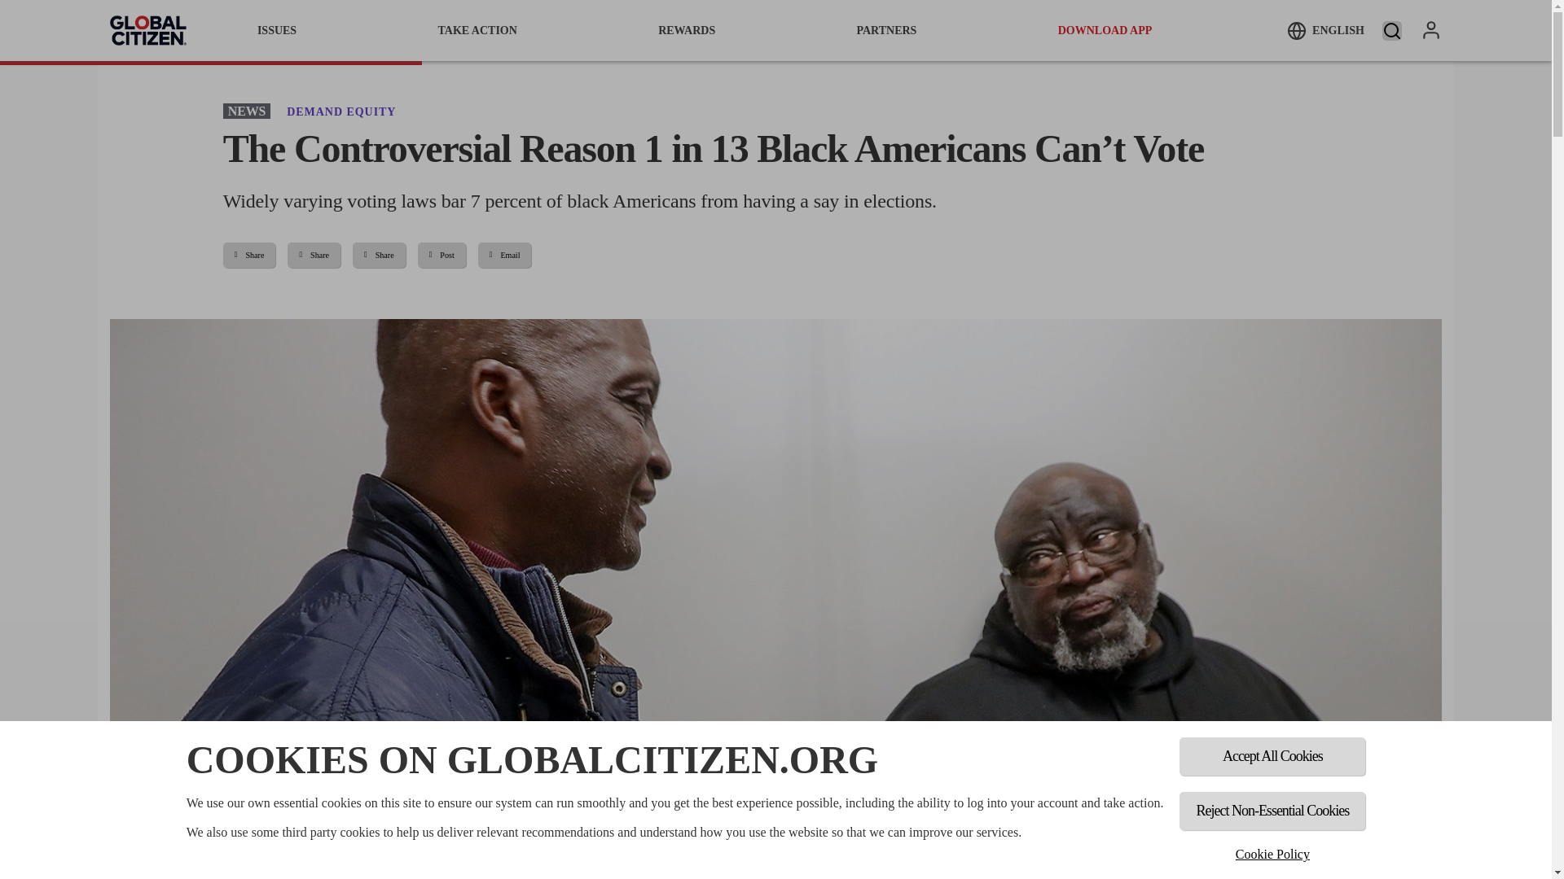 This screenshot has width=1564, height=879. I want to click on DEMAND EQUITY, so click(340, 111).